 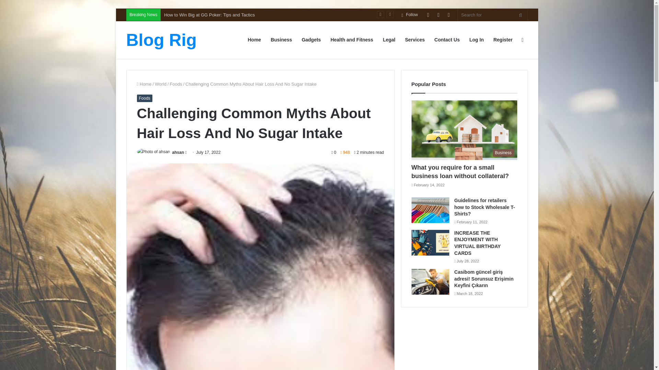 I want to click on Foods, so click(x=176, y=84).